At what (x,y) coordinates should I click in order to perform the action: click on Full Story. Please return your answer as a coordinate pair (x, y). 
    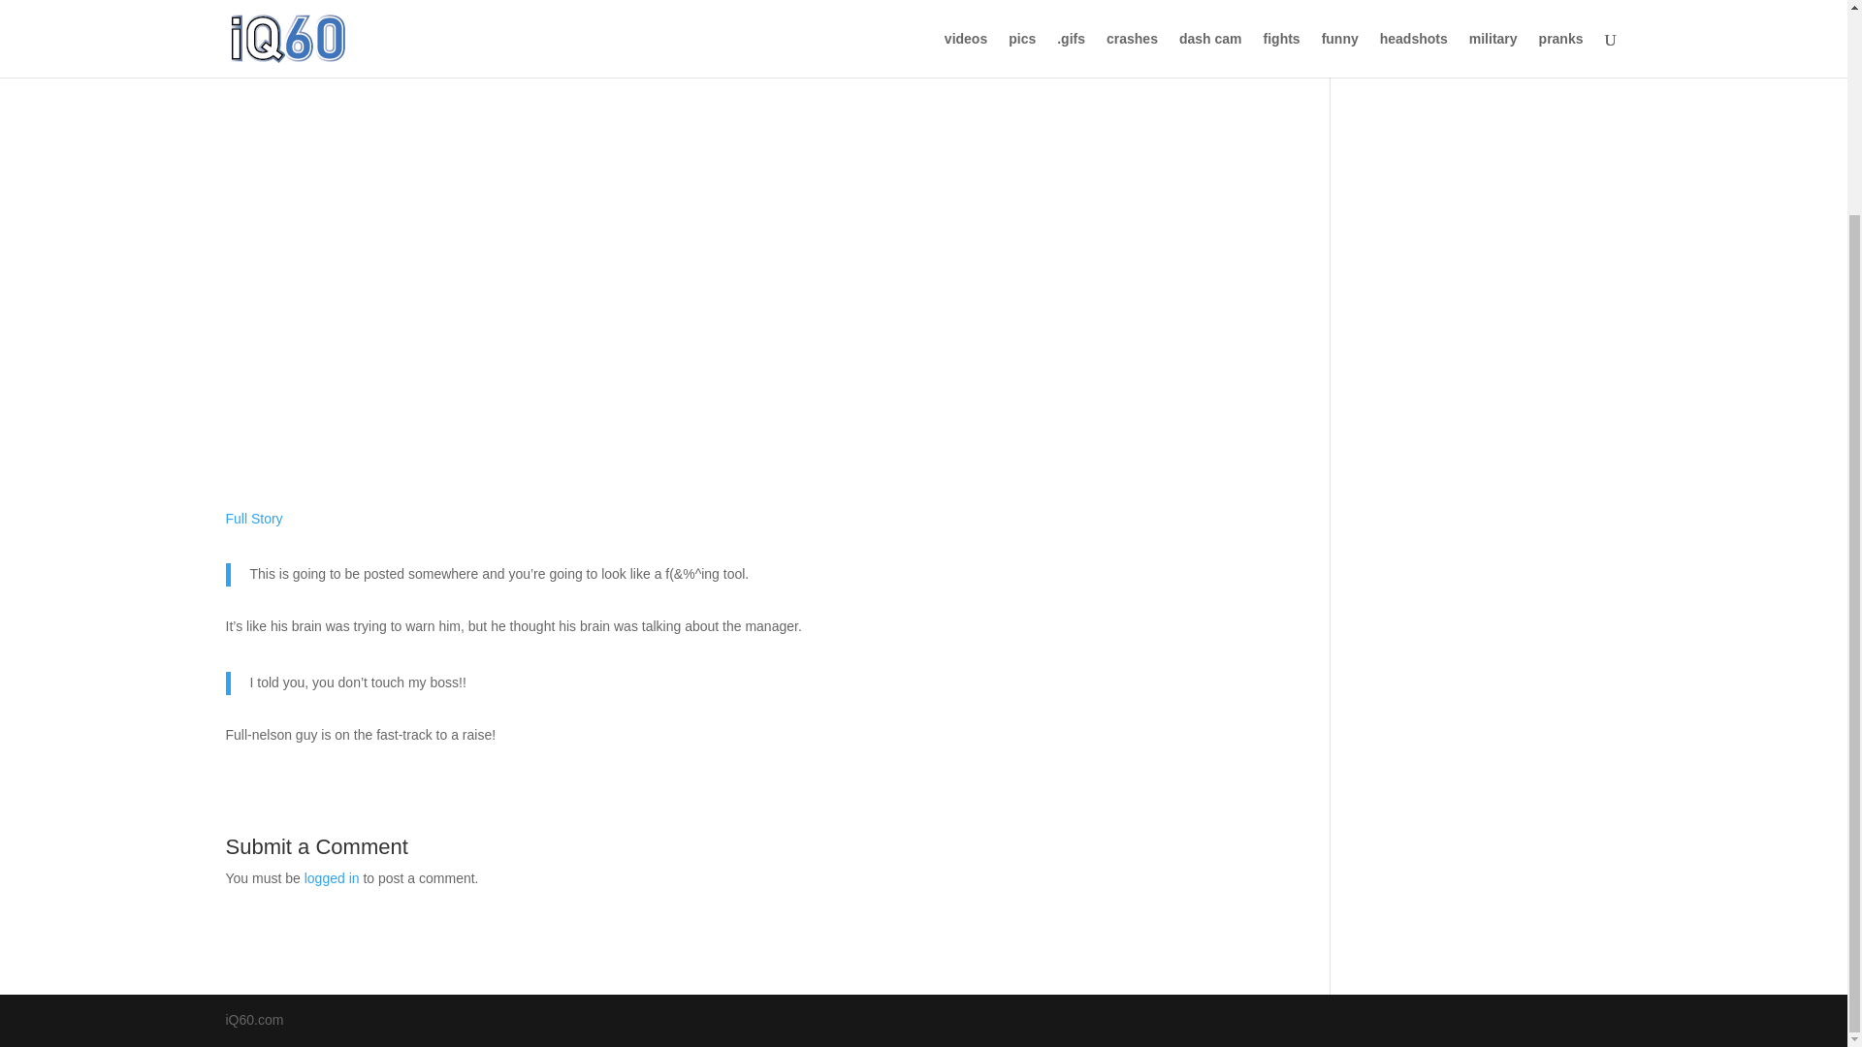
    Looking at the image, I should click on (254, 519).